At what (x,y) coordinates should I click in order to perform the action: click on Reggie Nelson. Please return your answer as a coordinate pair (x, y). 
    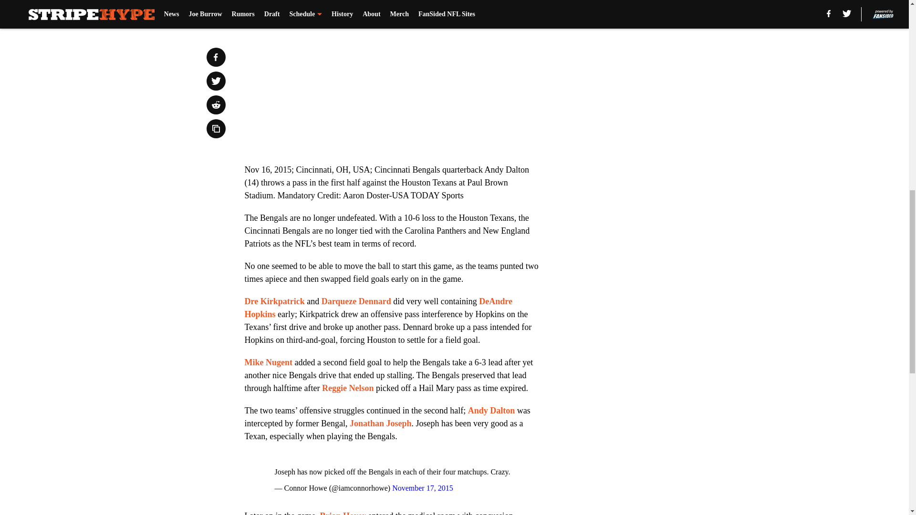
    Looking at the image, I should click on (348, 388).